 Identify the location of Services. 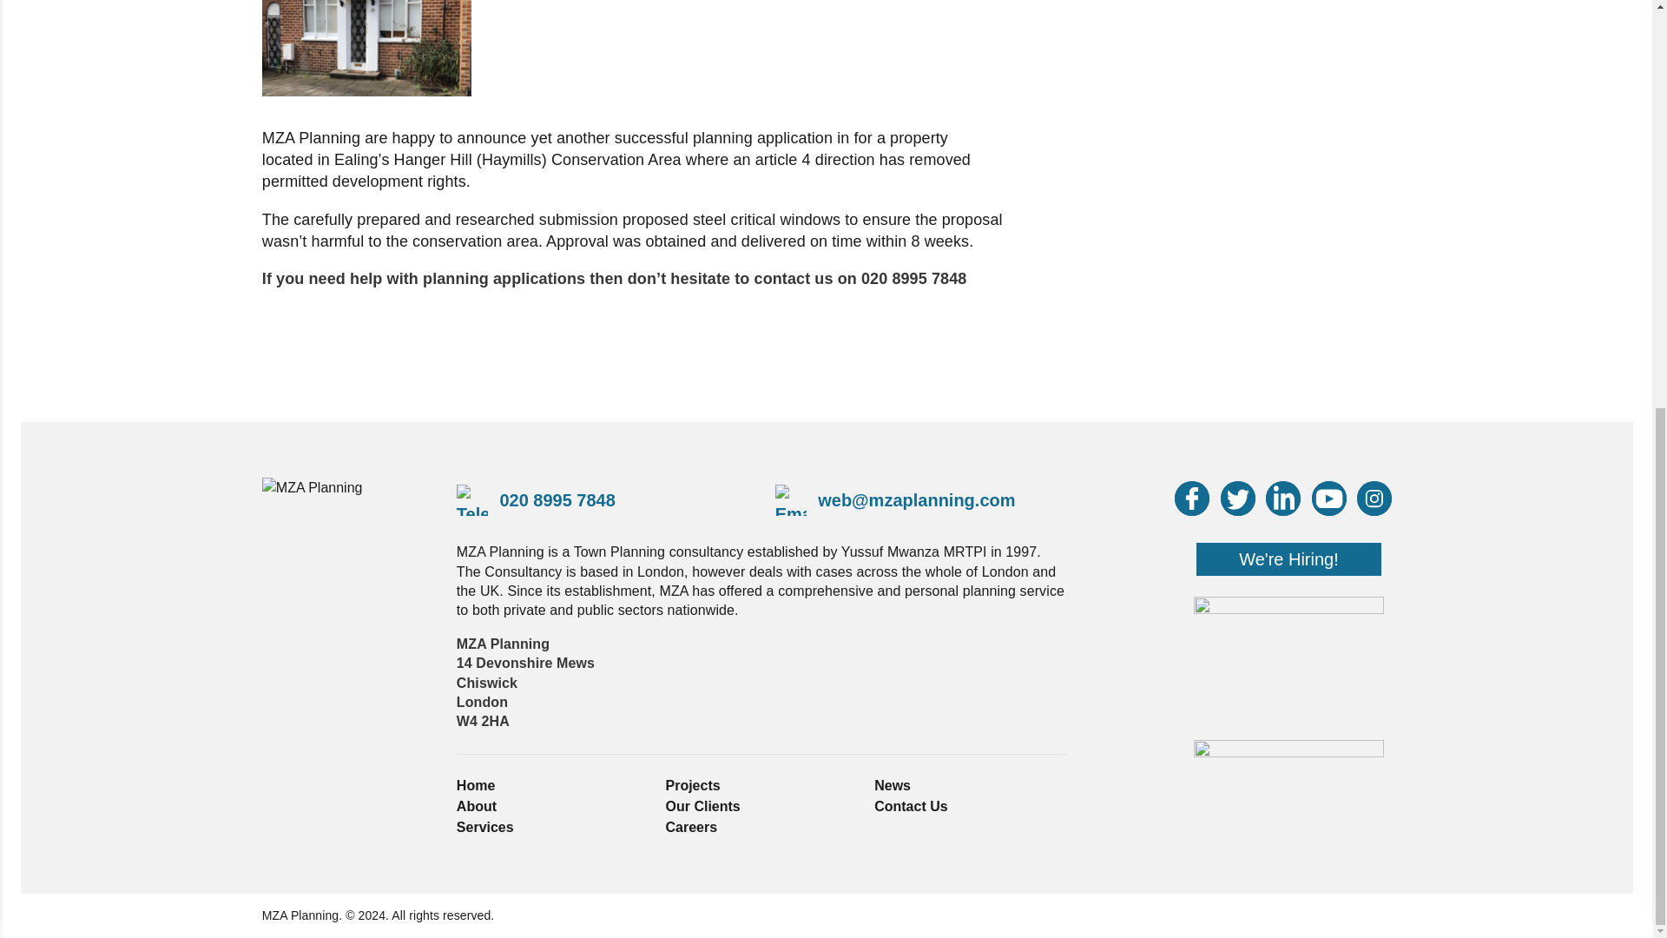
(484, 827).